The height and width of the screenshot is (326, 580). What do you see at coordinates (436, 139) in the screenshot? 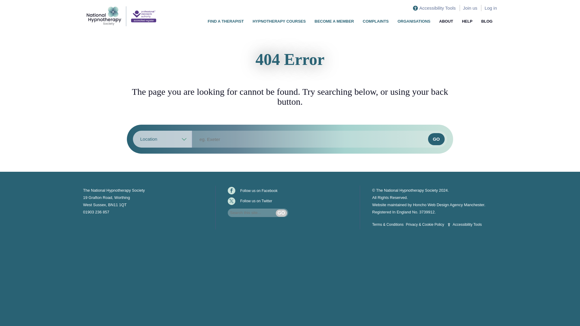
I see `GO` at bounding box center [436, 139].